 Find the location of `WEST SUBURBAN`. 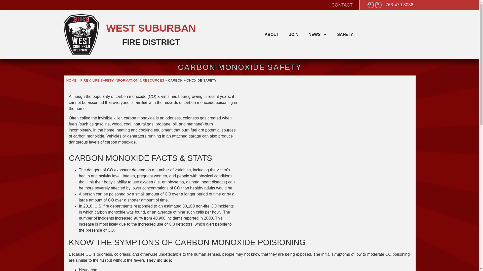

WEST SUBURBAN is located at coordinates (151, 28).